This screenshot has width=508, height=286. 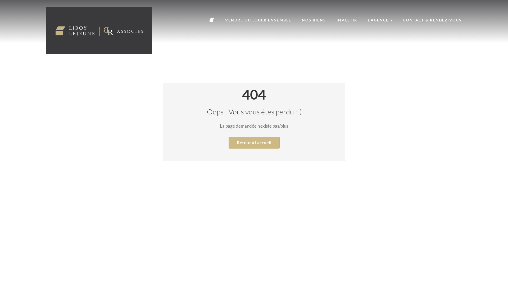 I want to click on VENDRE OU LOUER ENSEMBLE, so click(x=258, y=20).